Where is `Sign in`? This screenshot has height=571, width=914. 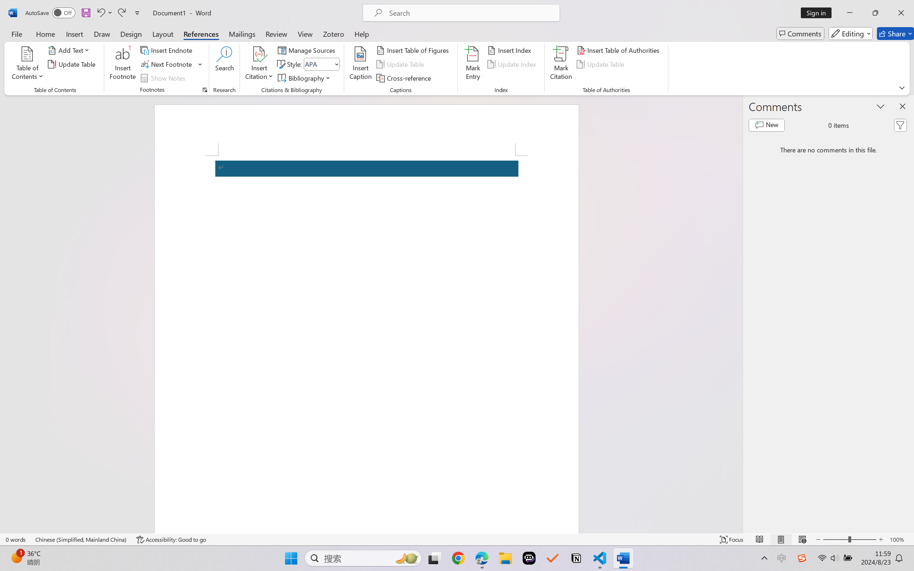 Sign in is located at coordinates (819, 13).